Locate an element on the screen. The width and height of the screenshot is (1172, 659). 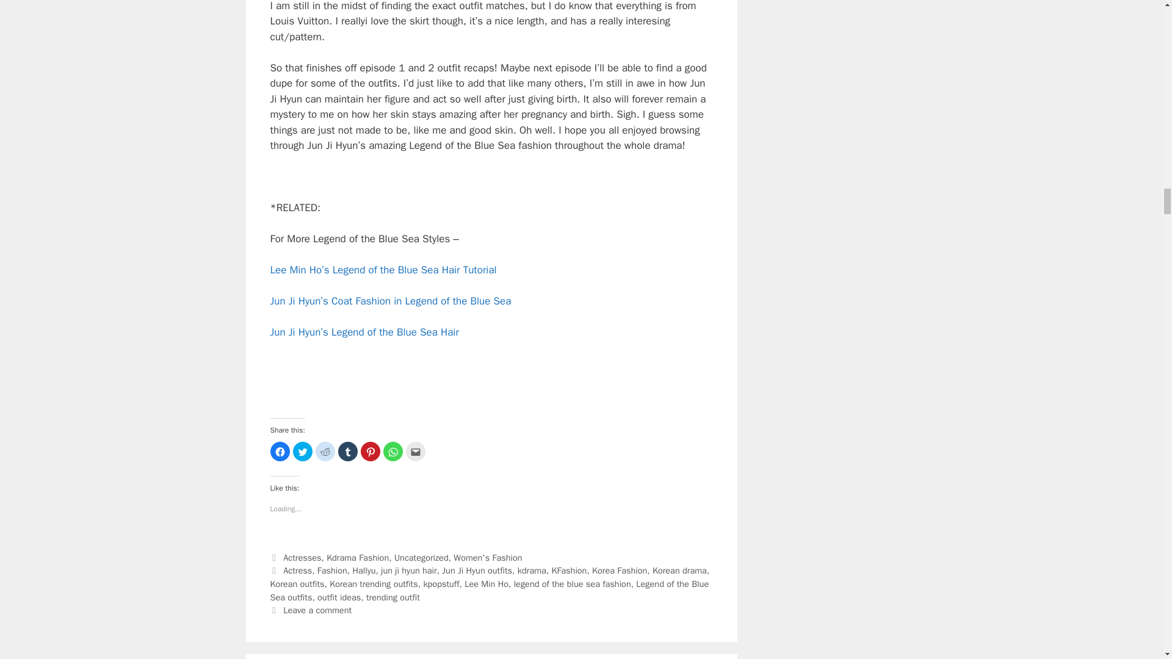
Click to email this to a friend is located at coordinates (415, 452).